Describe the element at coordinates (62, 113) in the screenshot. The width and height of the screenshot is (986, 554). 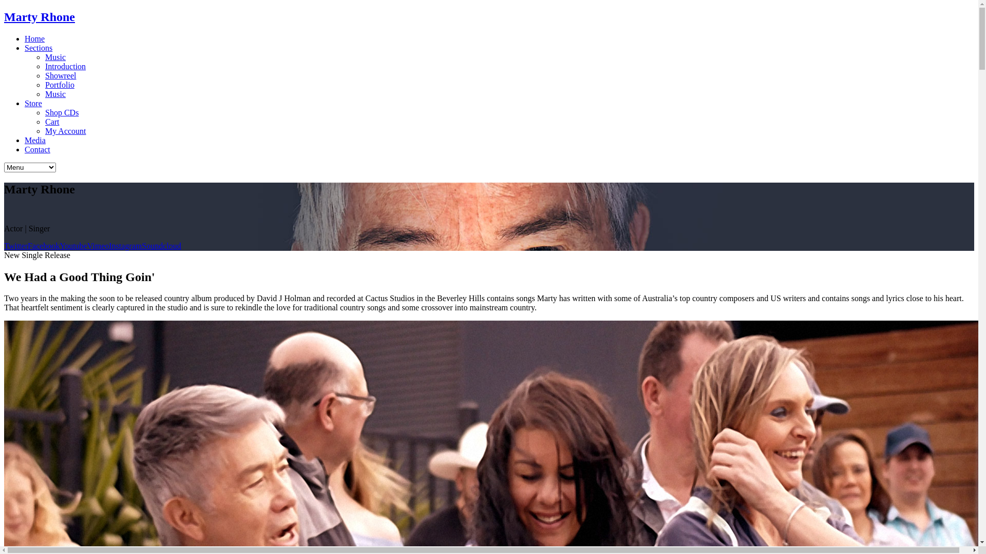
I see `Shop CDs` at that location.